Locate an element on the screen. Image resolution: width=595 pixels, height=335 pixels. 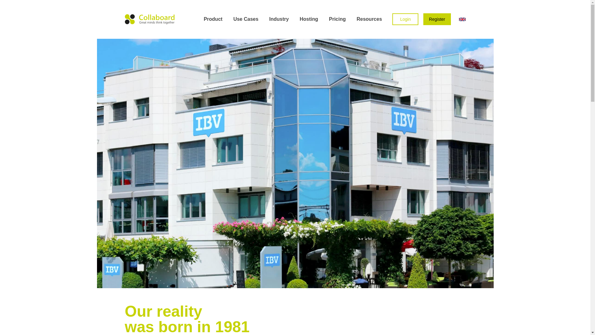
Resources is located at coordinates (370, 19).